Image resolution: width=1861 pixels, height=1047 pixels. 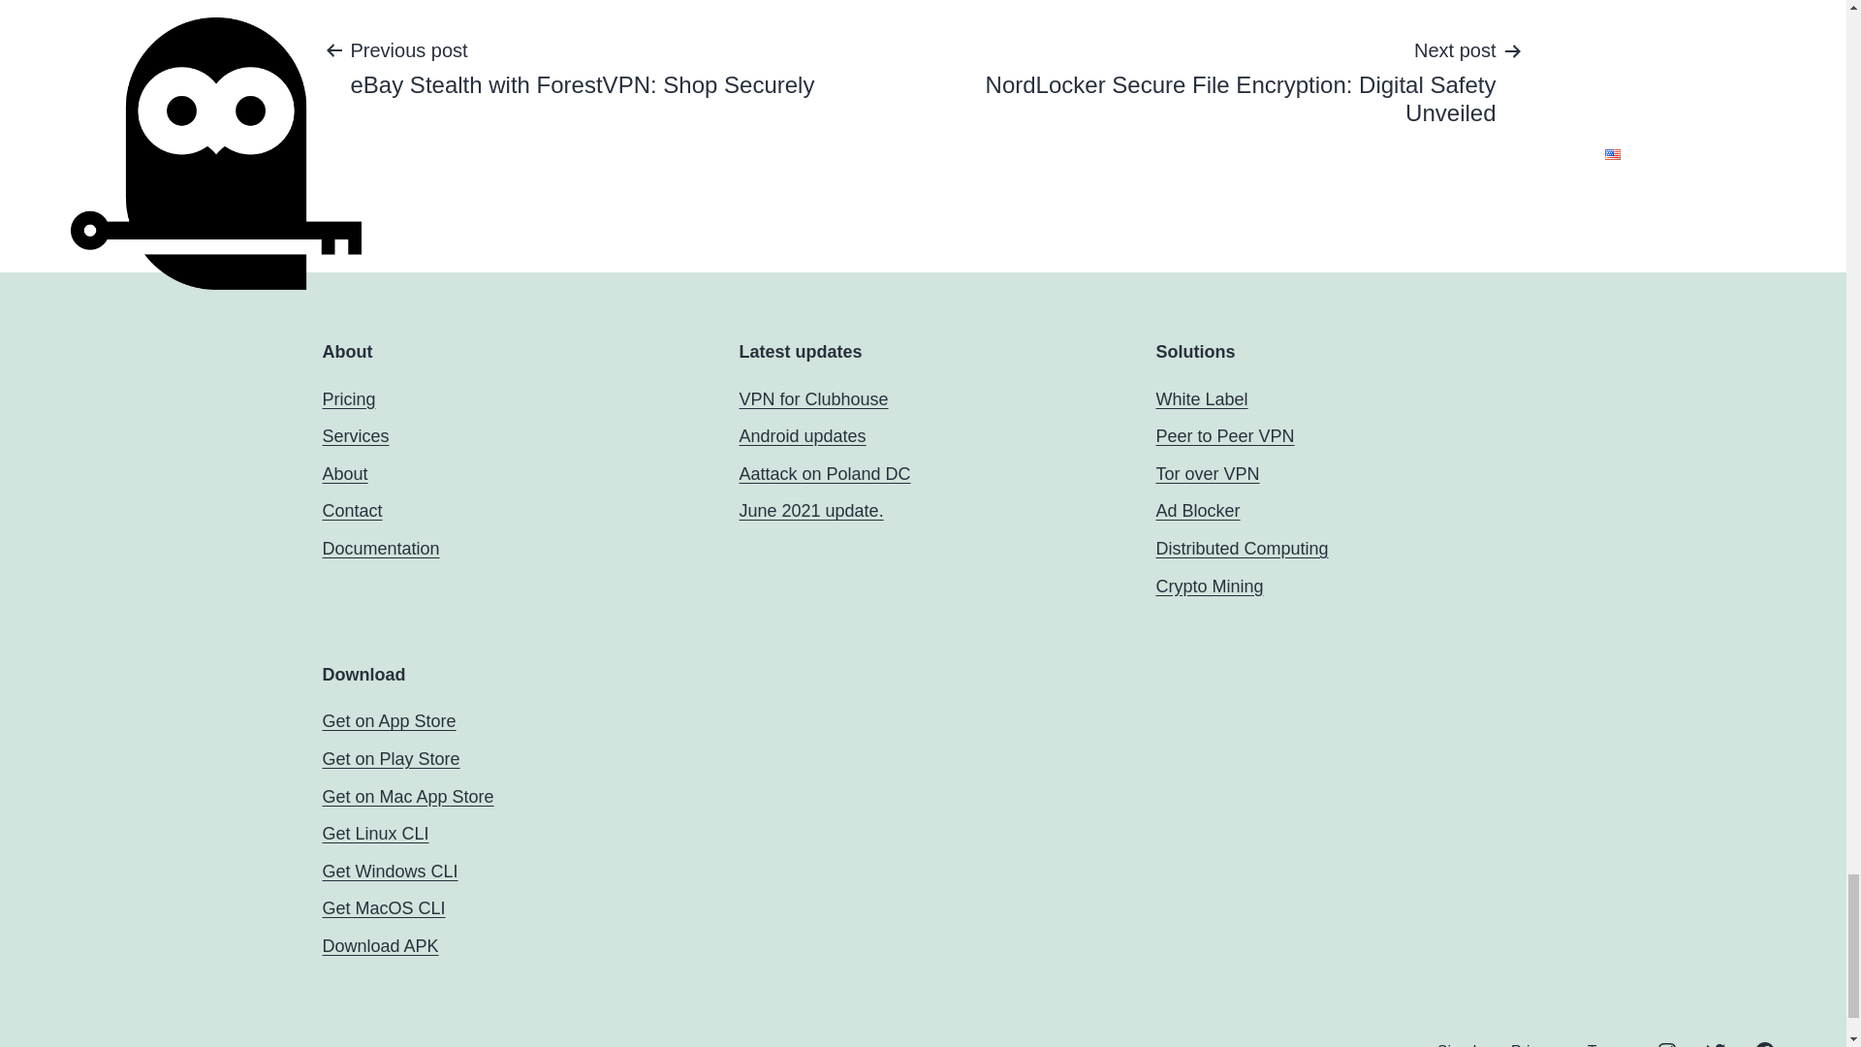 I want to click on Android updates, so click(x=802, y=436).